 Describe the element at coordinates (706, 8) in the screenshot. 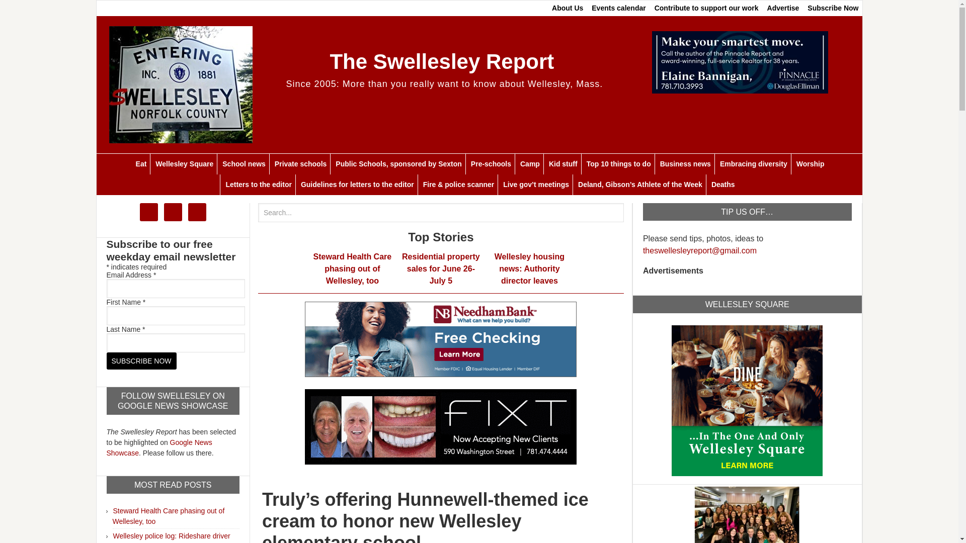

I see `Contribute to support our work` at that location.